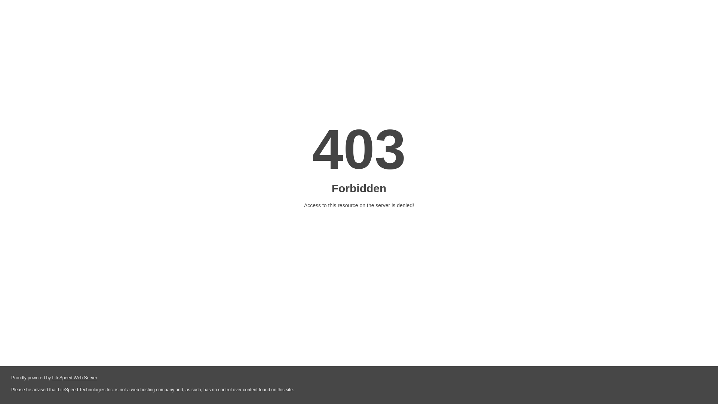  I want to click on LiteSpeed Web Server, so click(75, 378).